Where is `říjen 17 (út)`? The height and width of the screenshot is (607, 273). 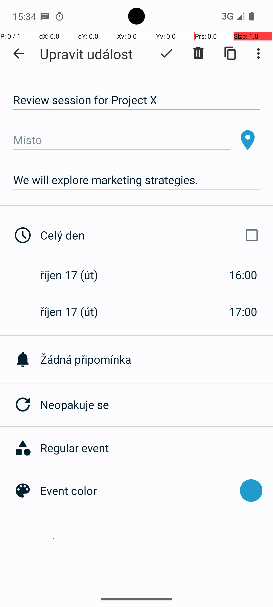
říjen 17 (út) is located at coordinates (74, 275).